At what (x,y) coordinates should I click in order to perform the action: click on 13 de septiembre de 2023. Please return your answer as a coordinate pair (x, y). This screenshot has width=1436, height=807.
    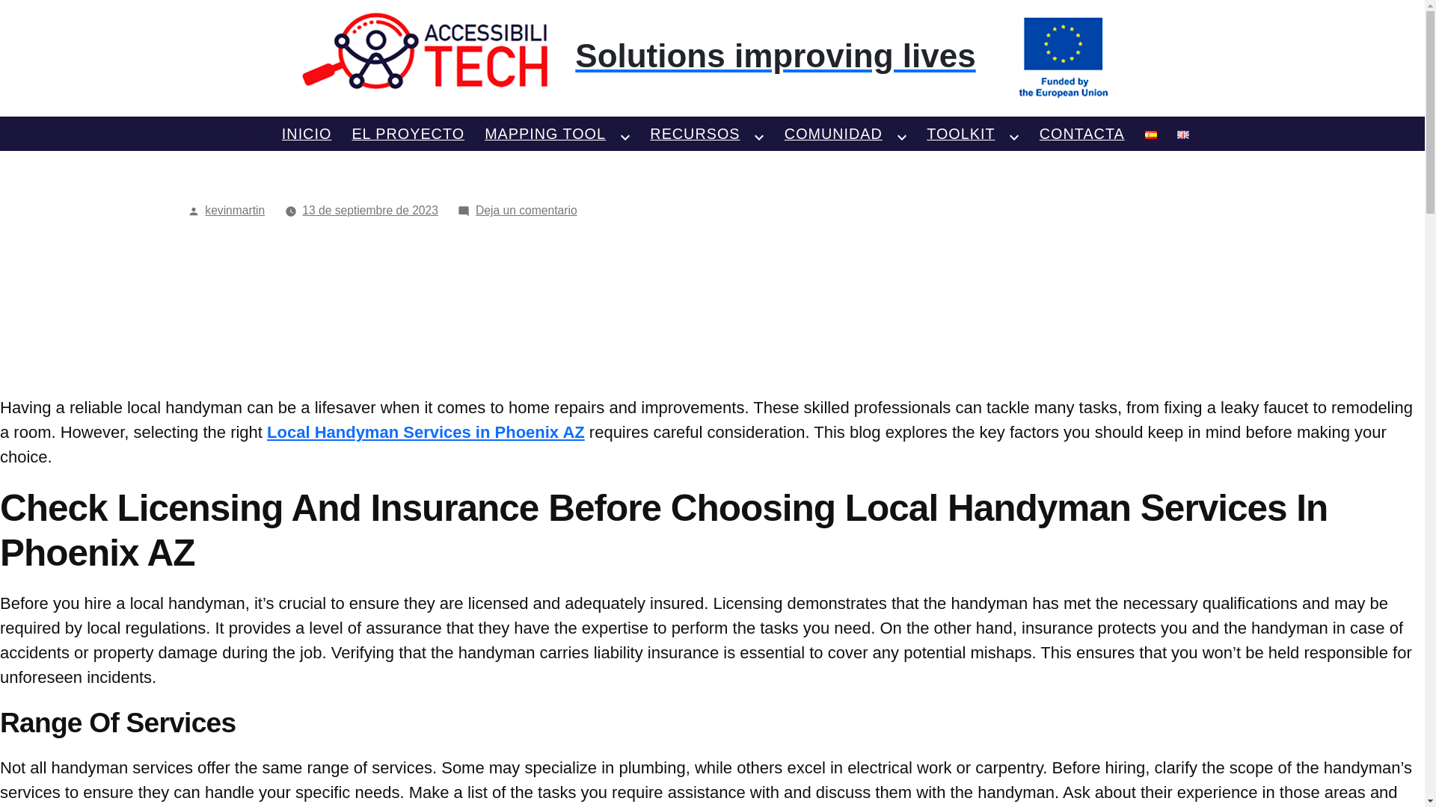
    Looking at the image, I should click on (369, 211).